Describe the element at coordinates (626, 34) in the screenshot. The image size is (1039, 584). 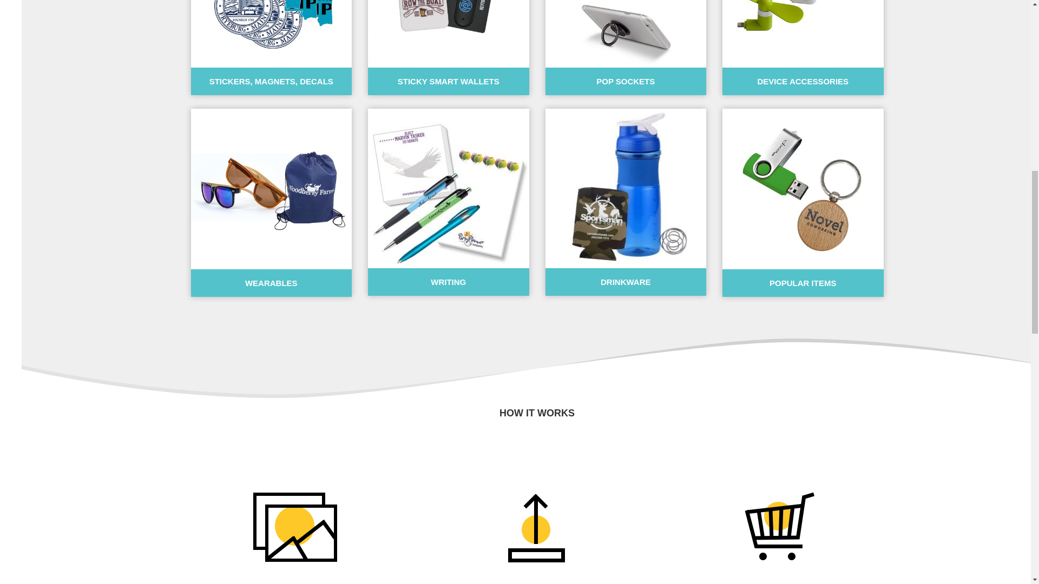
I see `popsockets` at that location.